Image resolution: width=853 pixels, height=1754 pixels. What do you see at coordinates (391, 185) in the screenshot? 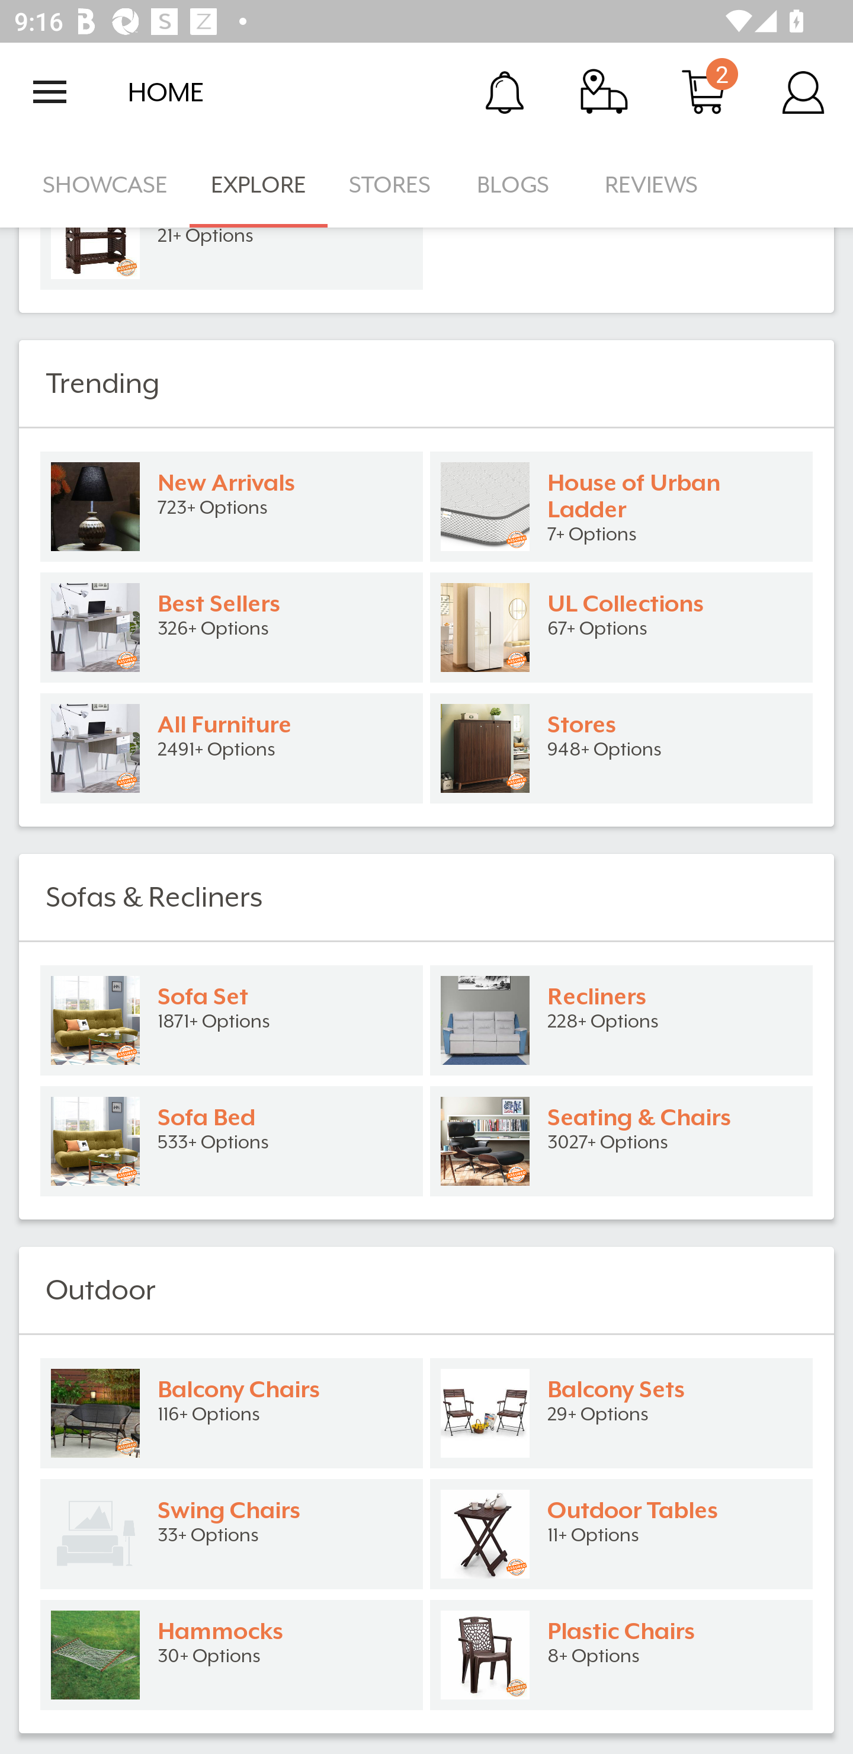
I see `STORES` at bounding box center [391, 185].